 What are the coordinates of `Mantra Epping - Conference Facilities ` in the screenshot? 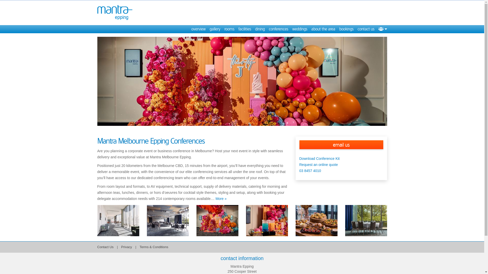 It's located at (217, 221).